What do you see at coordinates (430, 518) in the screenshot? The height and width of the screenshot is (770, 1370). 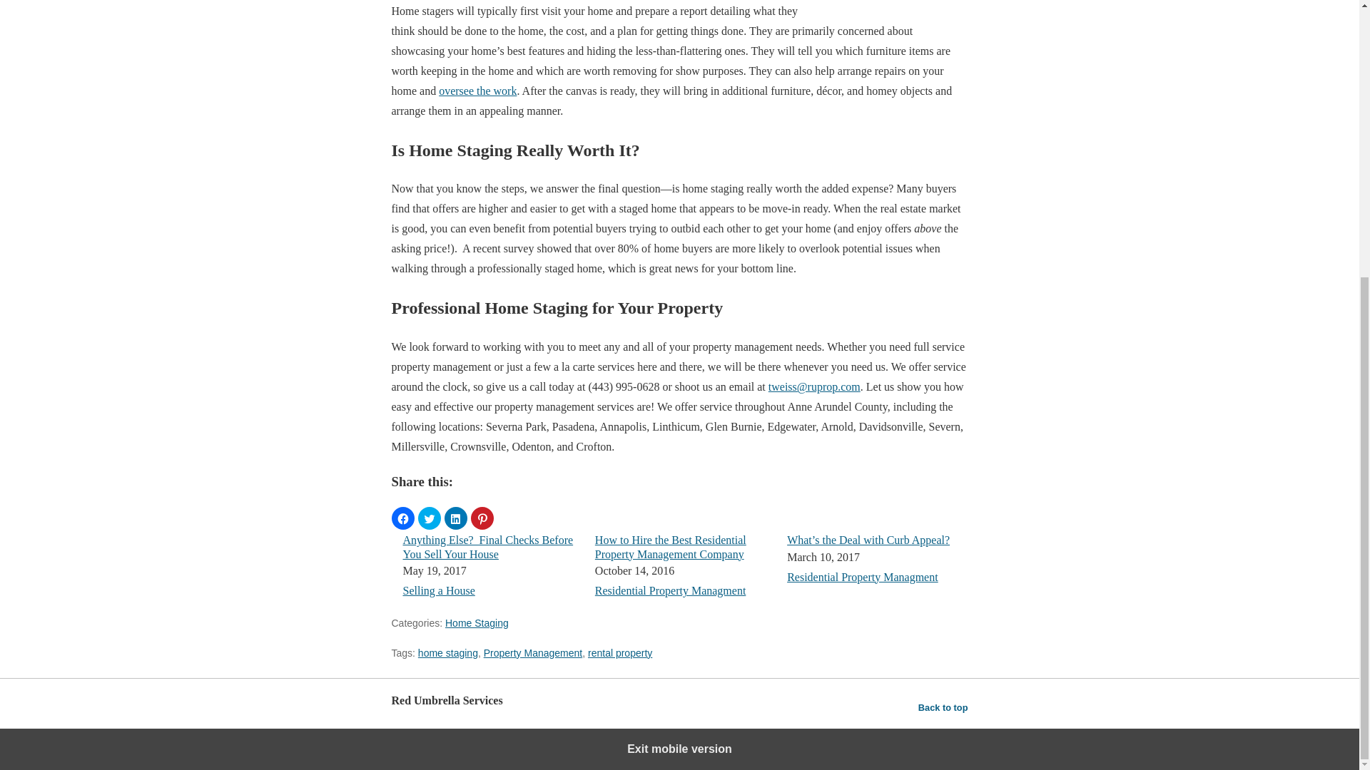 I see `Click to share on Twitter` at bounding box center [430, 518].